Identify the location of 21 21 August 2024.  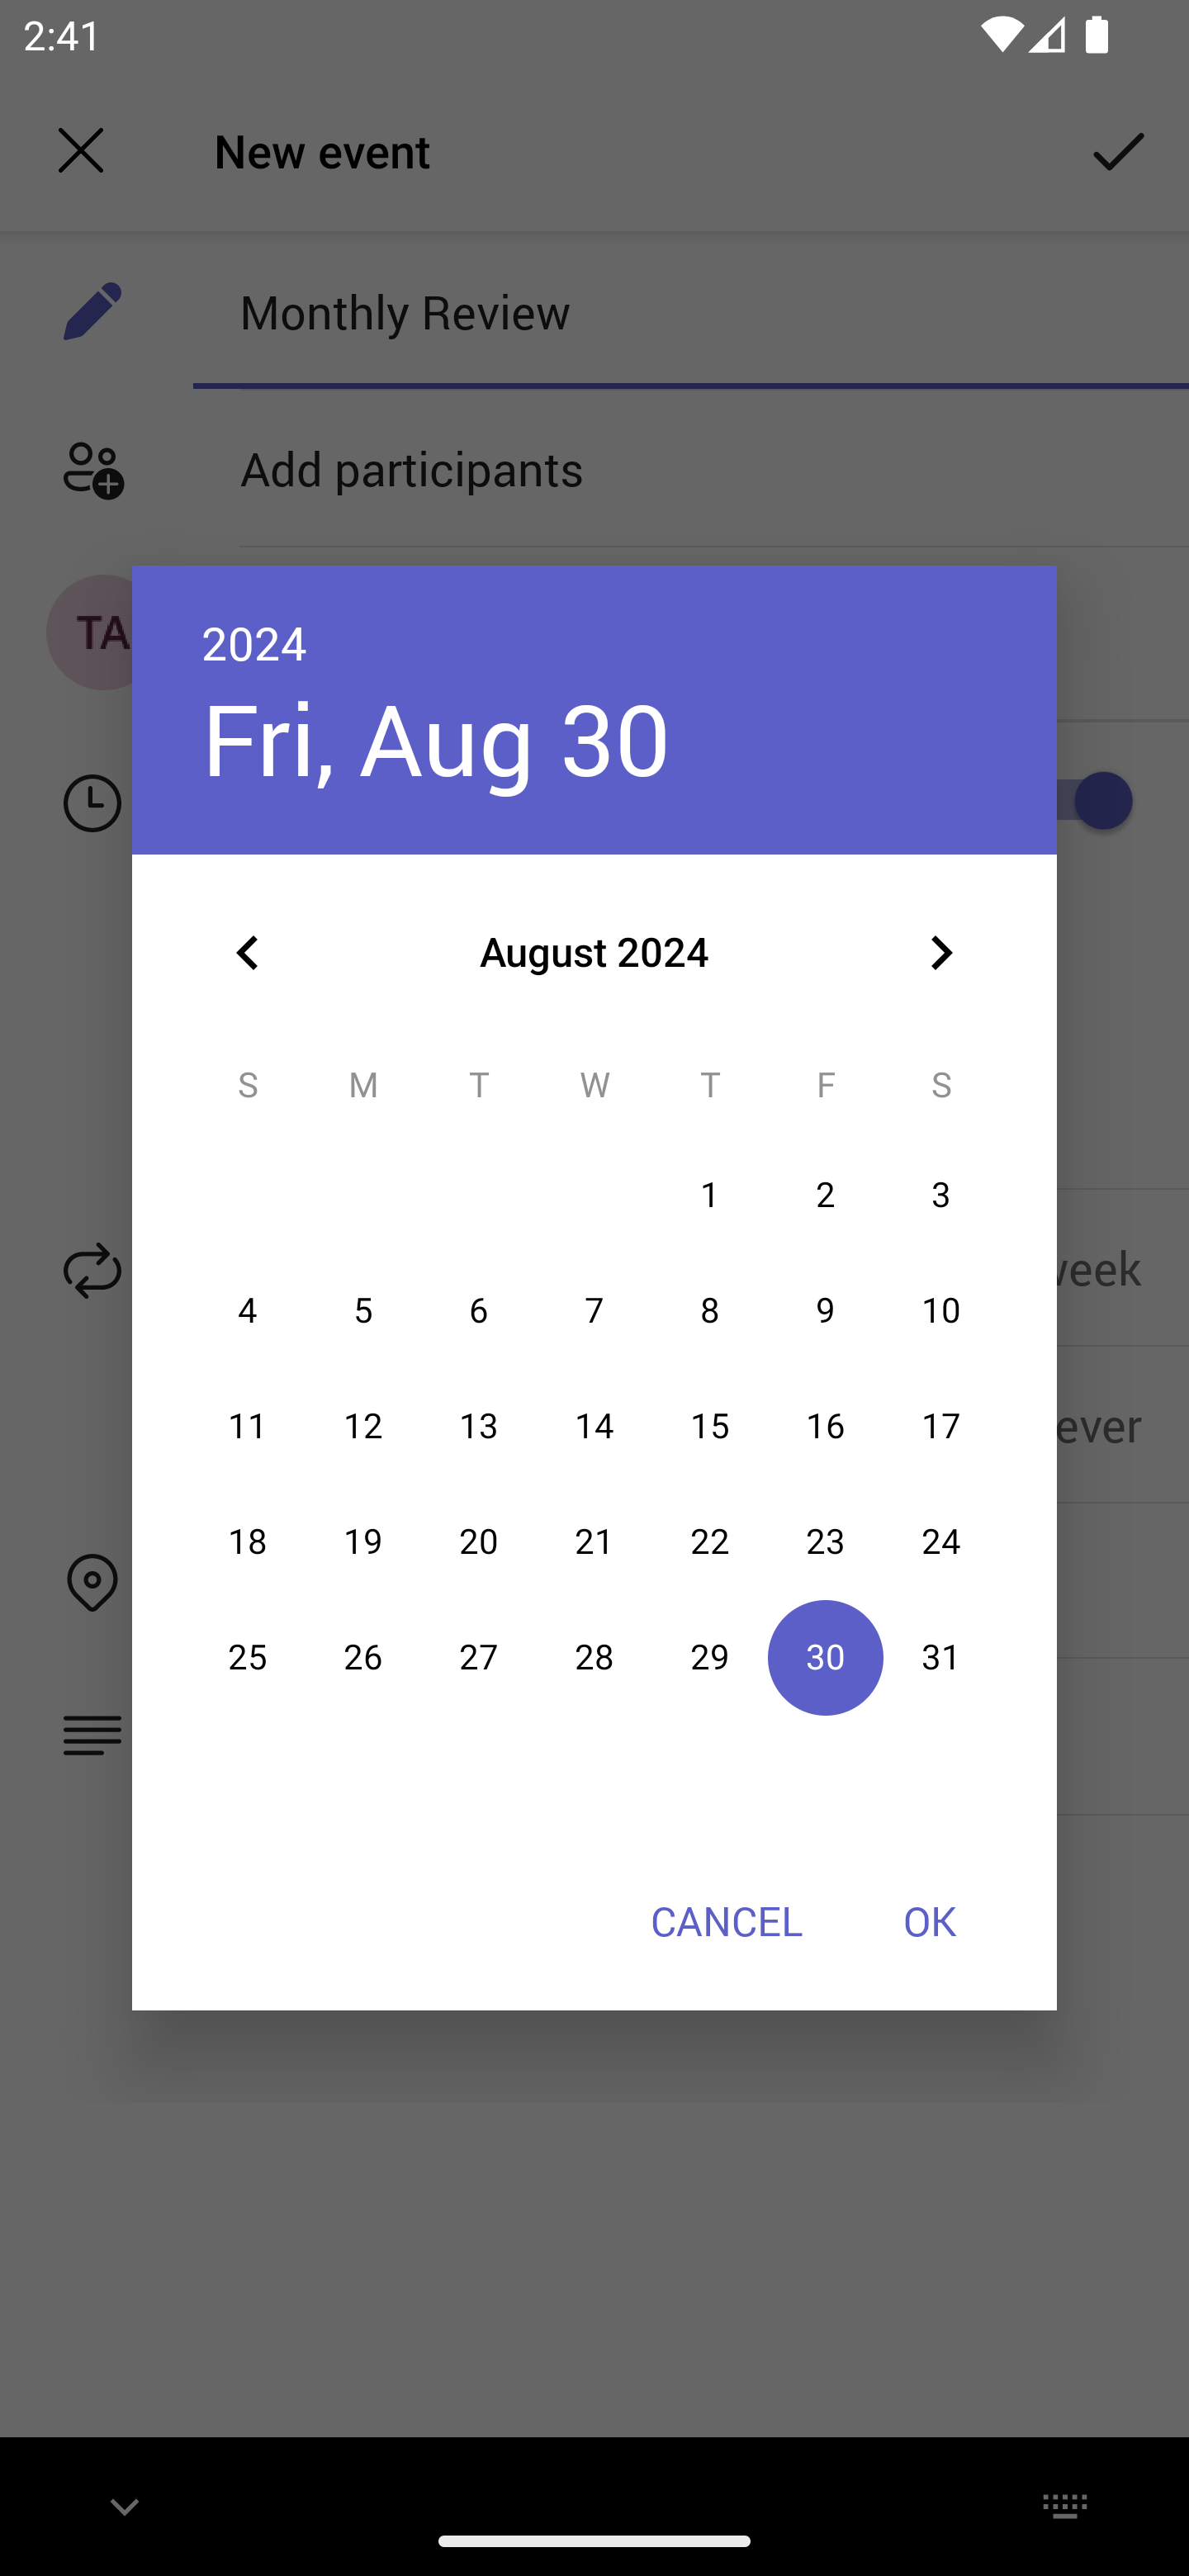
(594, 1541).